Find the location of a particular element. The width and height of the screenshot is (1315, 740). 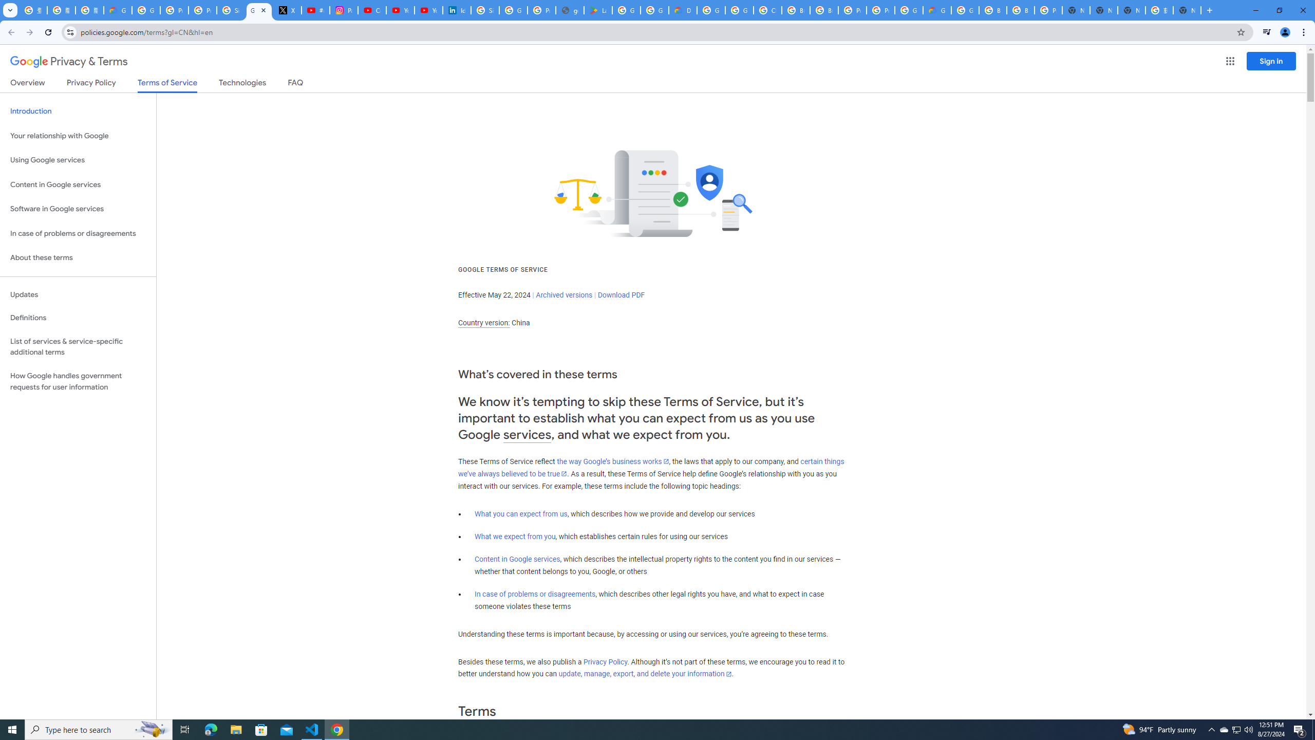

Content in Google services is located at coordinates (517, 559).